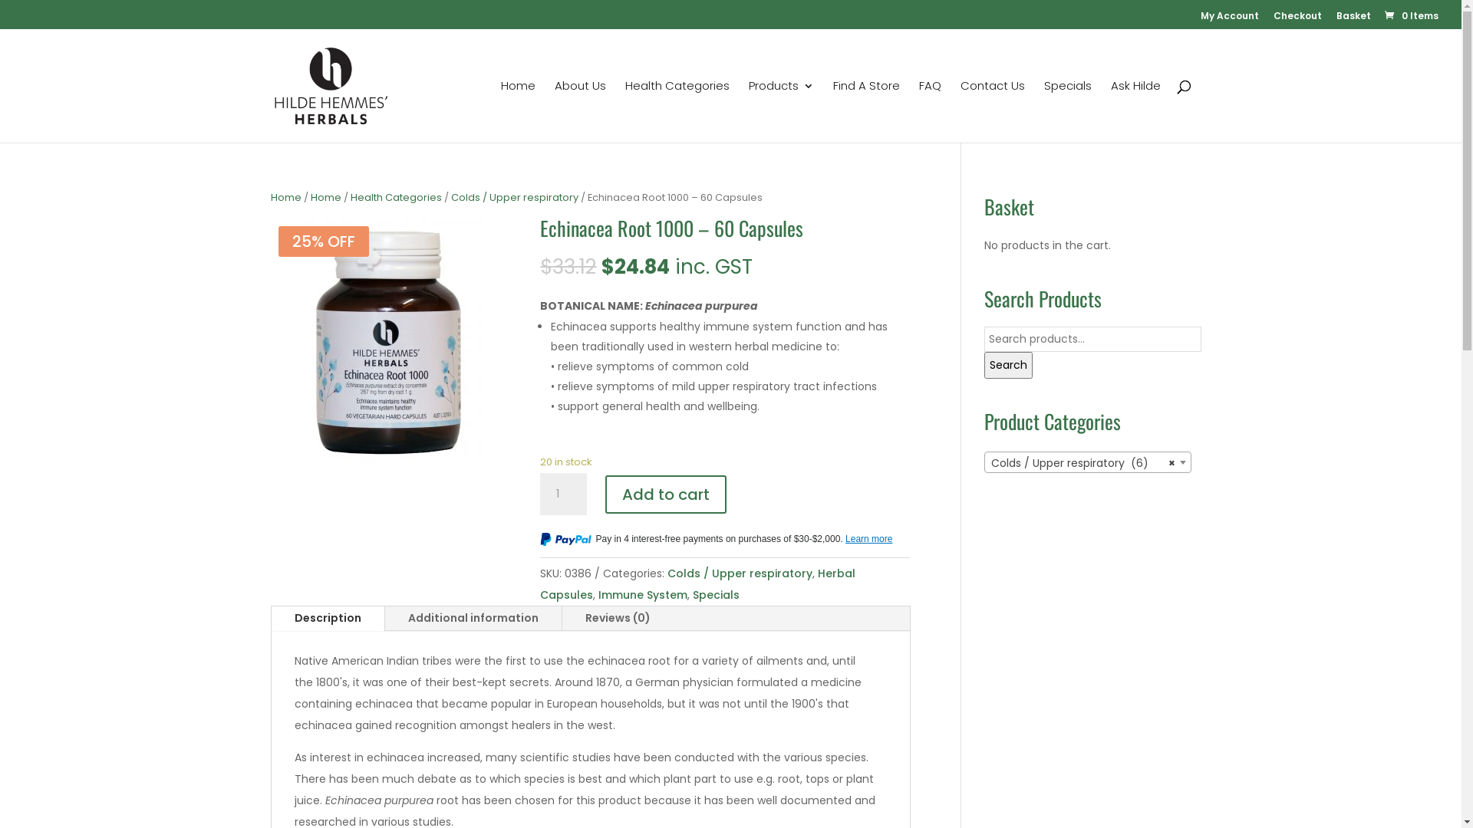 The height and width of the screenshot is (828, 1473). I want to click on Health Categories, so click(396, 198).